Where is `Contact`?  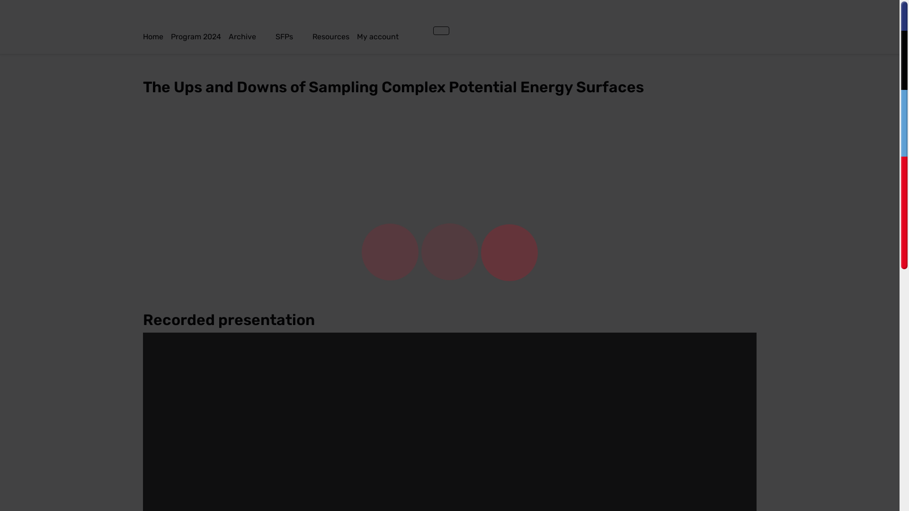 Contact is located at coordinates (422, 30).